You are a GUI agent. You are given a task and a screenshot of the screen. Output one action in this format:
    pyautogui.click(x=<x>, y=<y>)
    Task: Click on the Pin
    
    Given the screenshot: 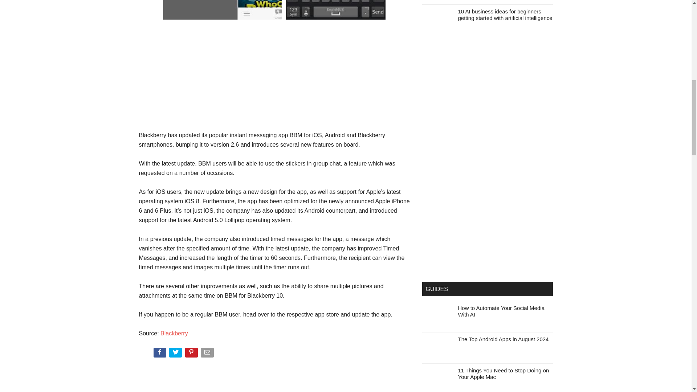 What is the action you would take?
    pyautogui.click(x=192, y=354)
    